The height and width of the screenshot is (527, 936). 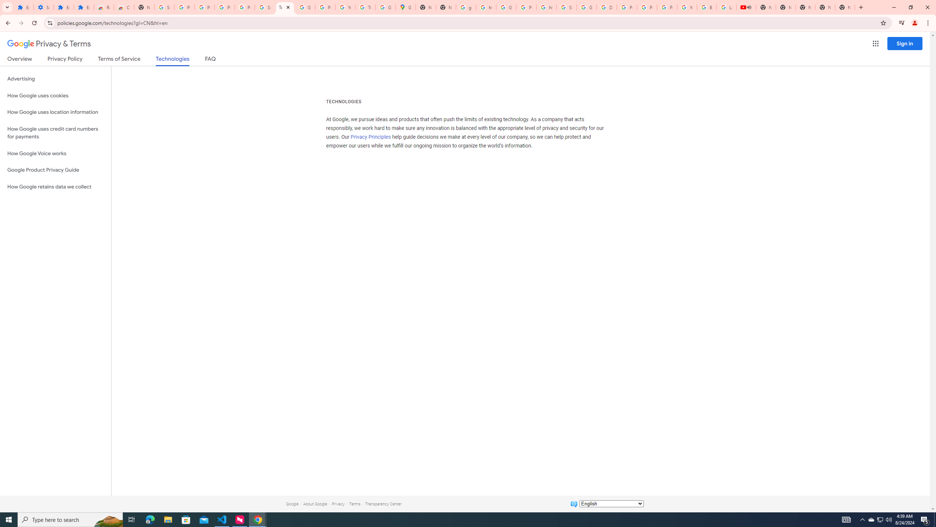 What do you see at coordinates (646, 7) in the screenshot?
I see `Privacy Help Center - Policies Help` at bounding box center [646, 7].